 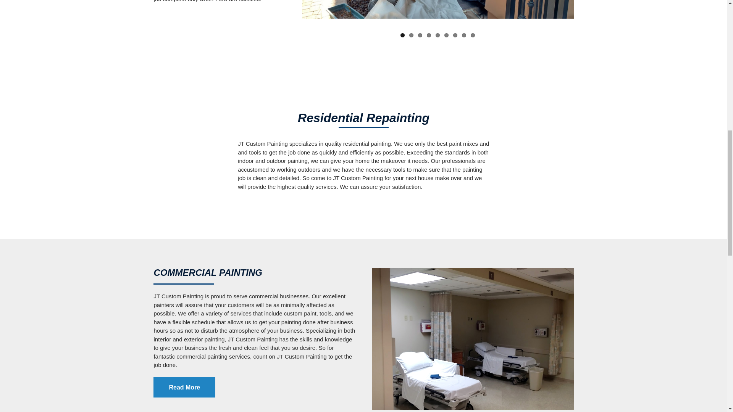 I want to click on 2, so click(x=411, y=35).